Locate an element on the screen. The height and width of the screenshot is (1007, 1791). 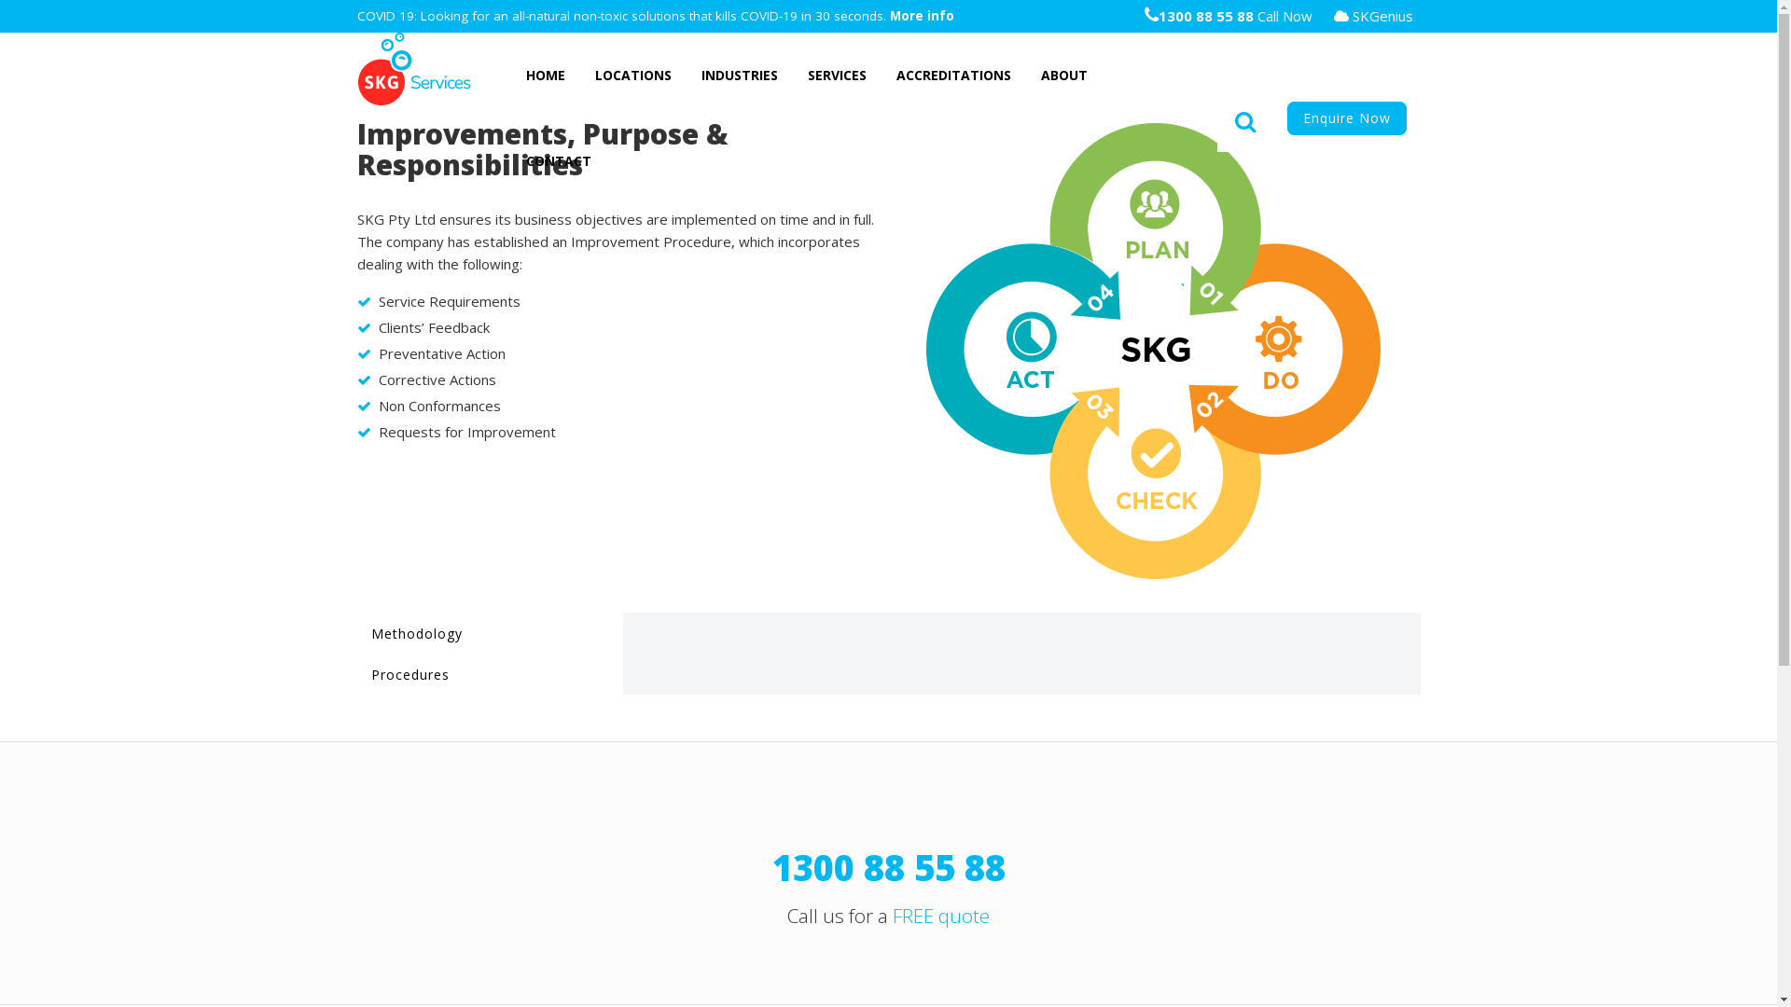
CONTACT is located at coordinates (559, 161).